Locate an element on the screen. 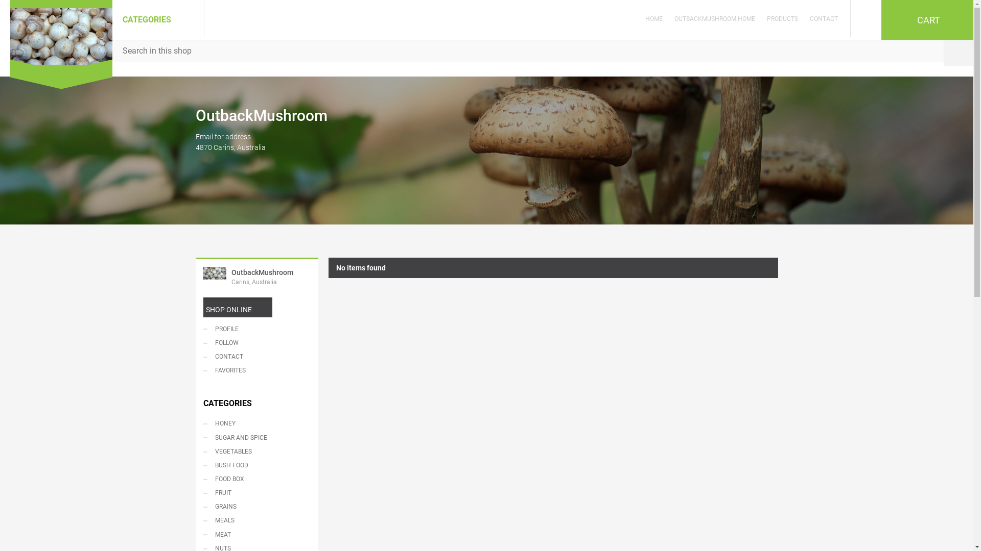  HONEY is located at coordinates (257, 423).